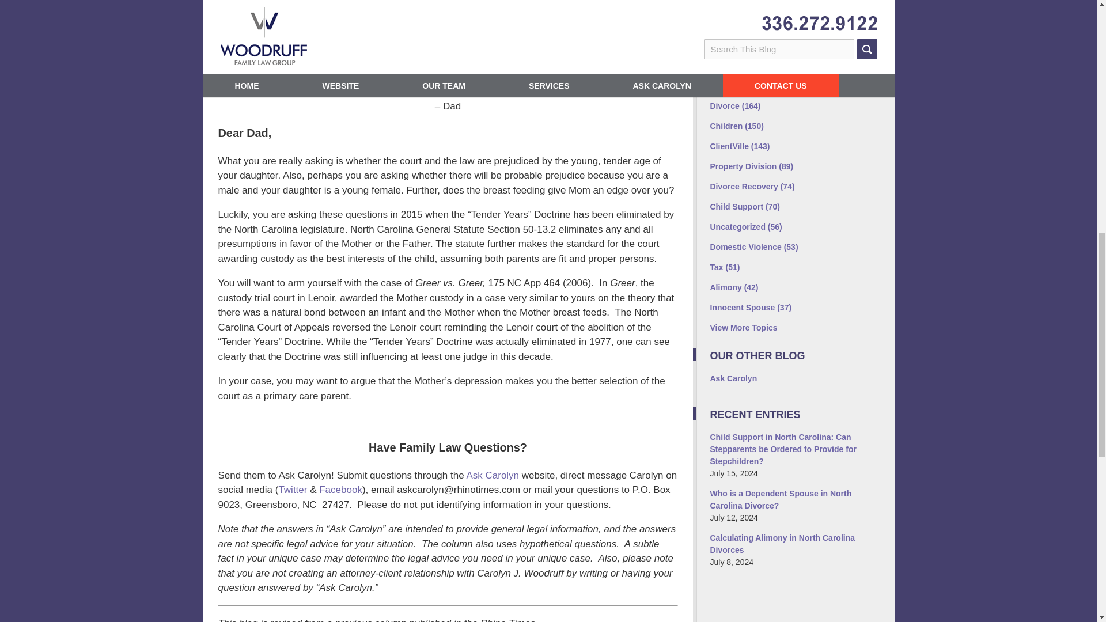  Describe the element at coordinates (516, 22) in the screenshot. I see `custody` at that location.